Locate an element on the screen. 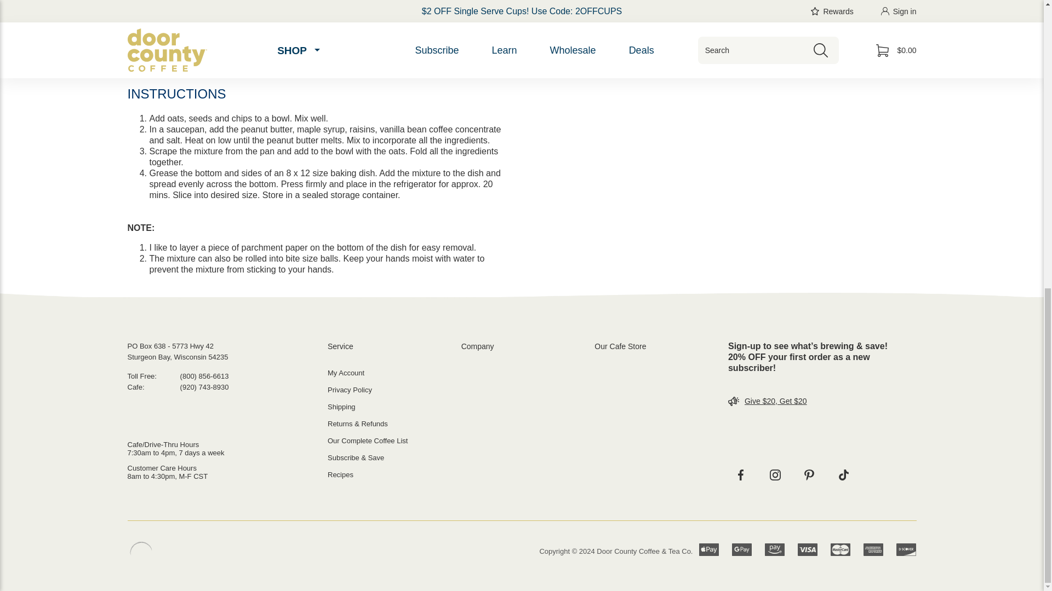 This screenshot has width=1052, height=591. View our instagram. Opens in a new window. is located at coordinates (775, 475).